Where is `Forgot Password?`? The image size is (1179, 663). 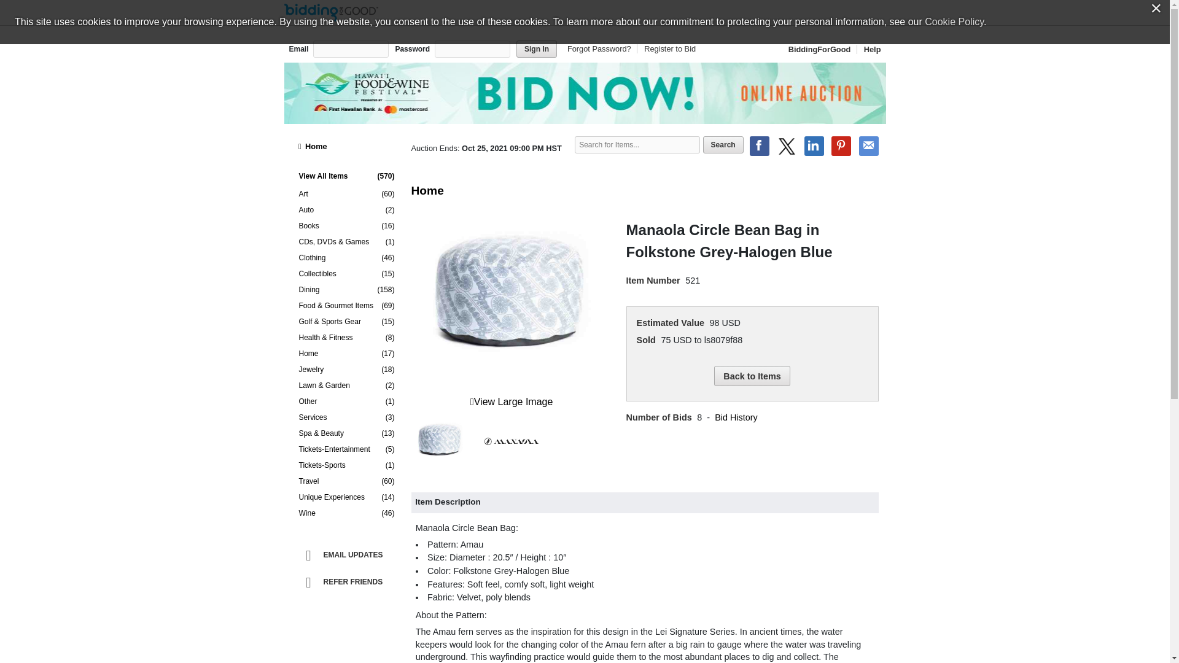 Forgot Password? is located at coordinates (601, 49).